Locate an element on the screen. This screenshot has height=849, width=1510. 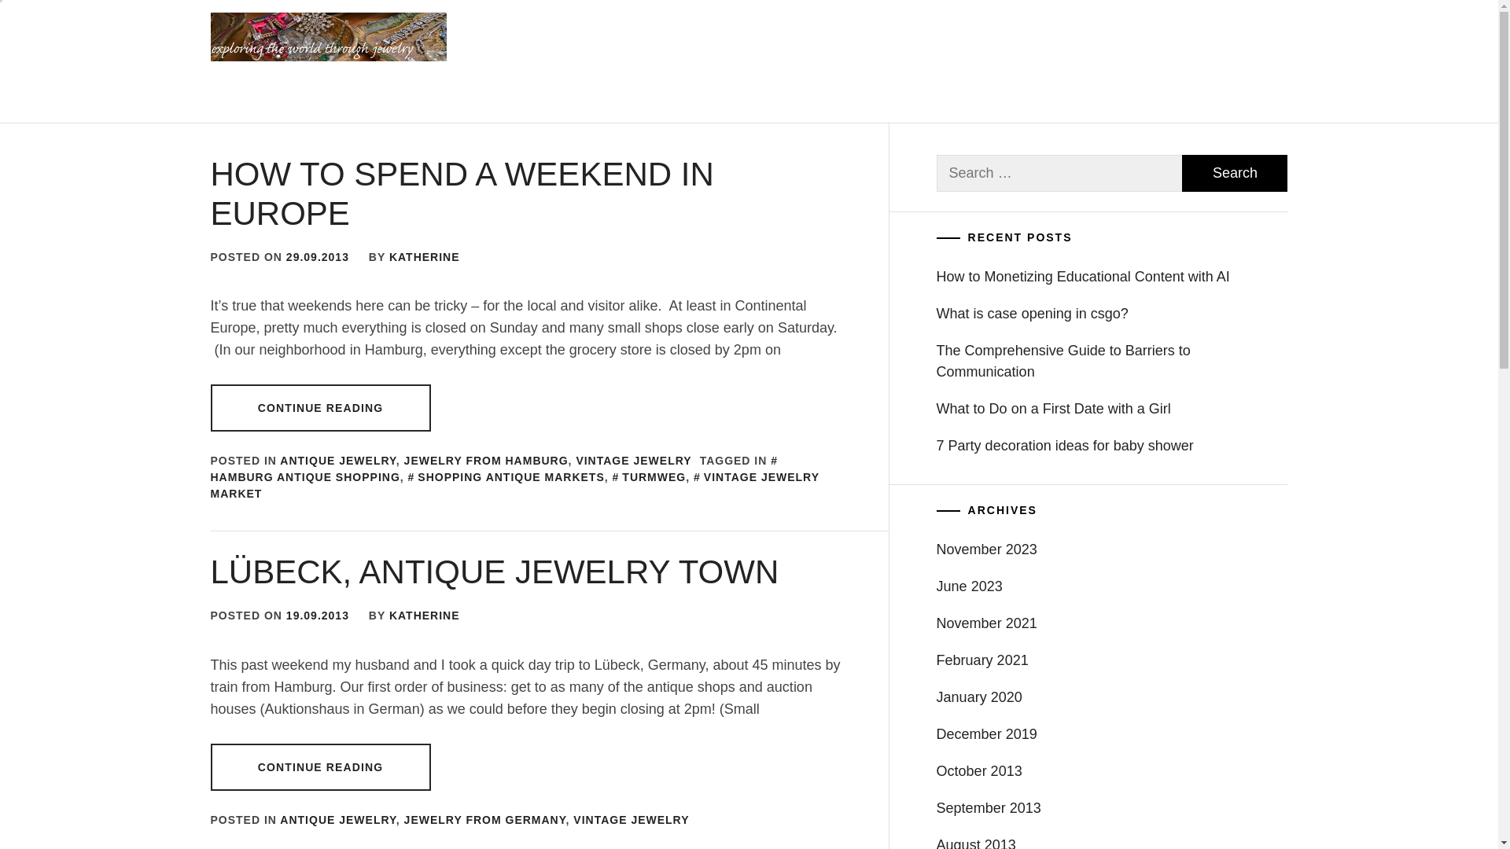
KATHERINE is located at coordinates (425, 256).